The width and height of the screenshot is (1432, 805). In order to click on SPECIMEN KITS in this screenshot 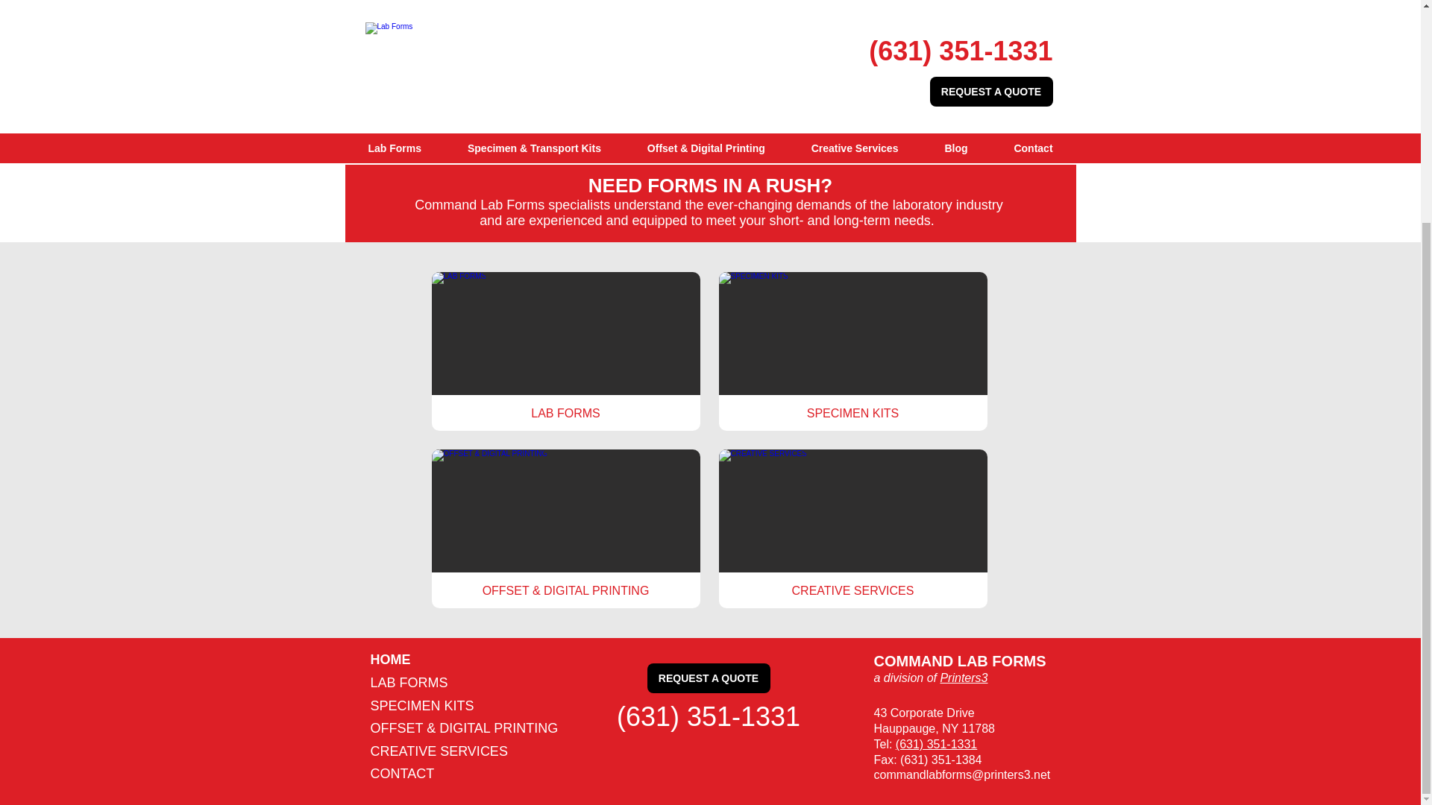, I will do `click(421, 705)`.